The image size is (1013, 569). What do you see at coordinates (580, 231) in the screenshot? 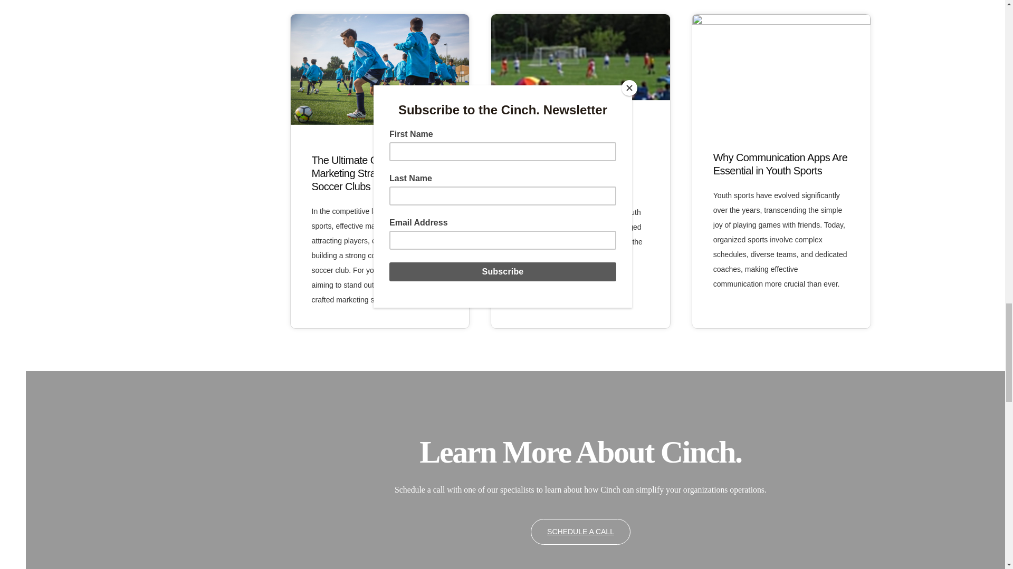
I see `How Mobile Technology is Changing Youth Sports` at bounding box center [580, 231].